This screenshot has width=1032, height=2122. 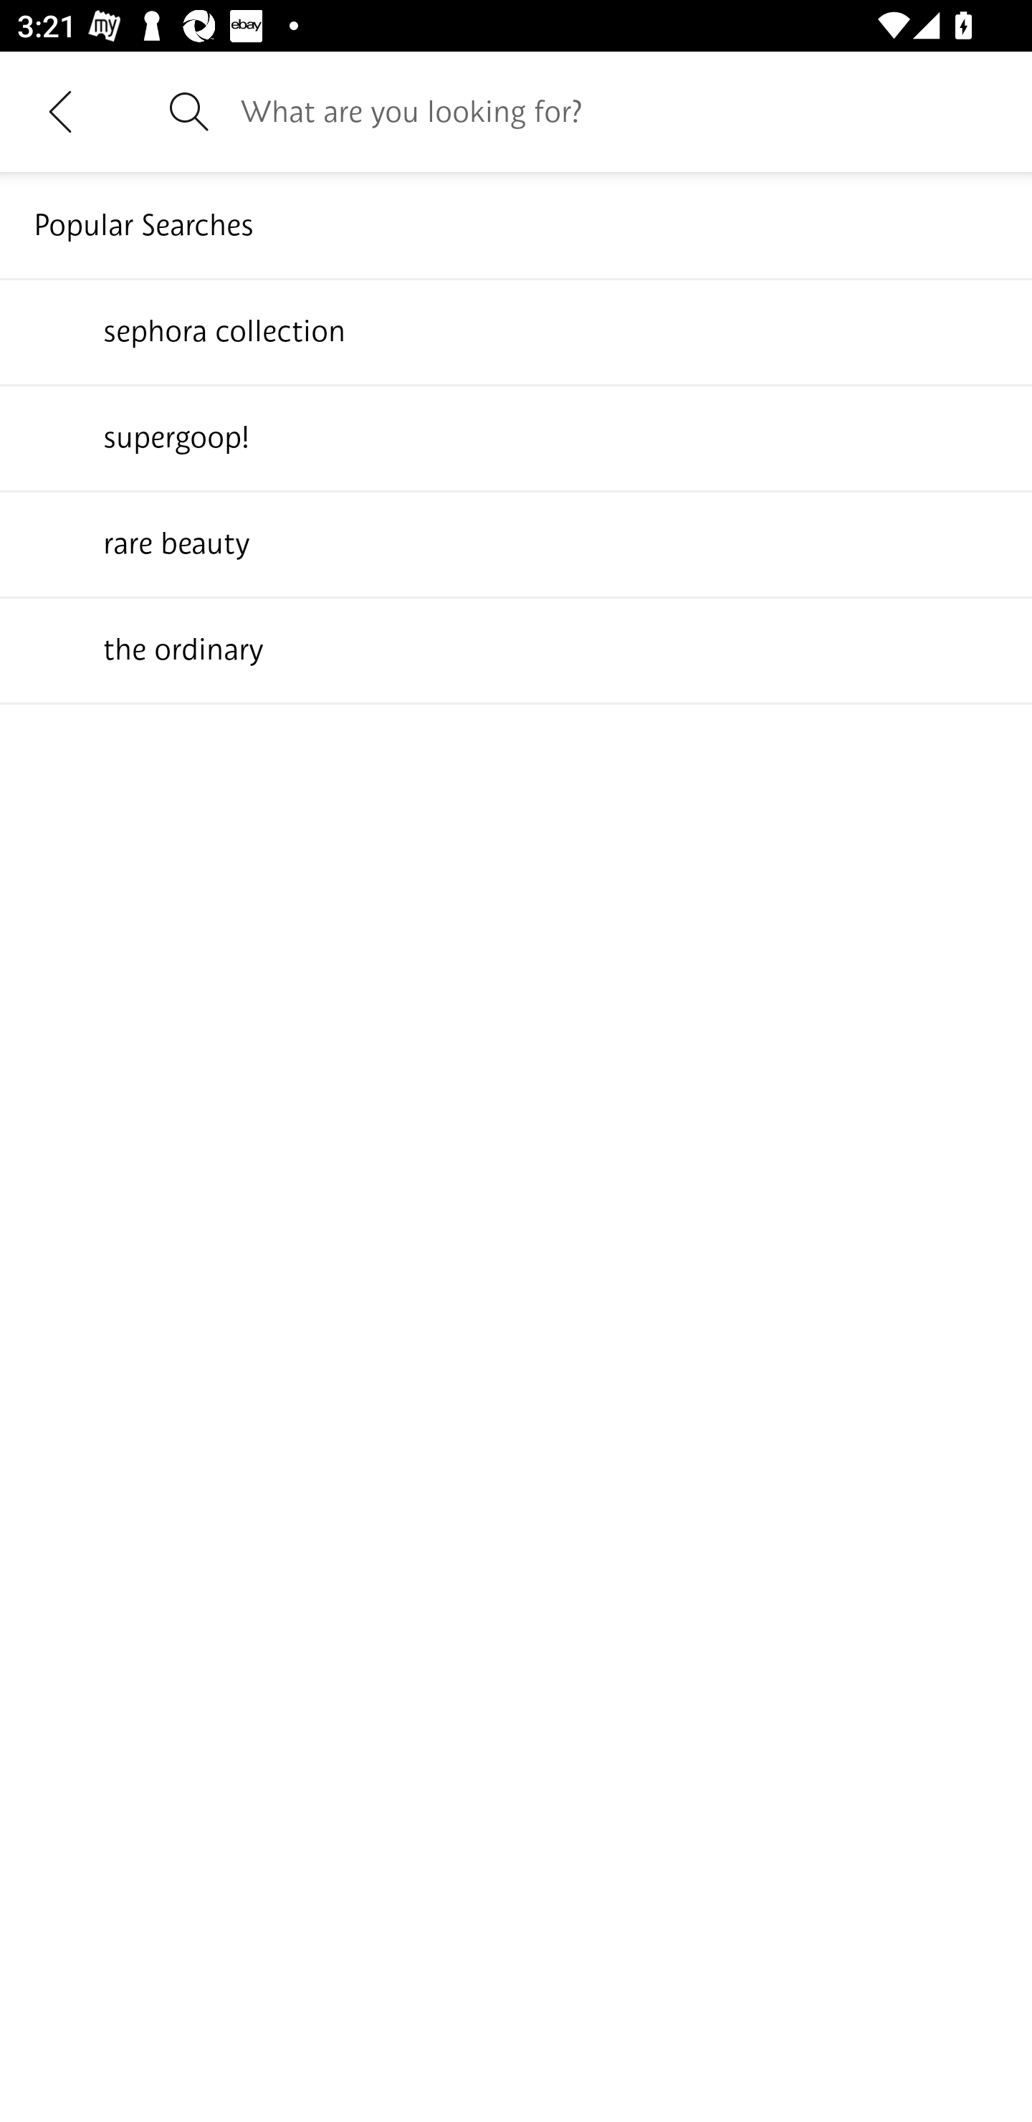 I want to click on Navigate up, so click(x=60, y=111).